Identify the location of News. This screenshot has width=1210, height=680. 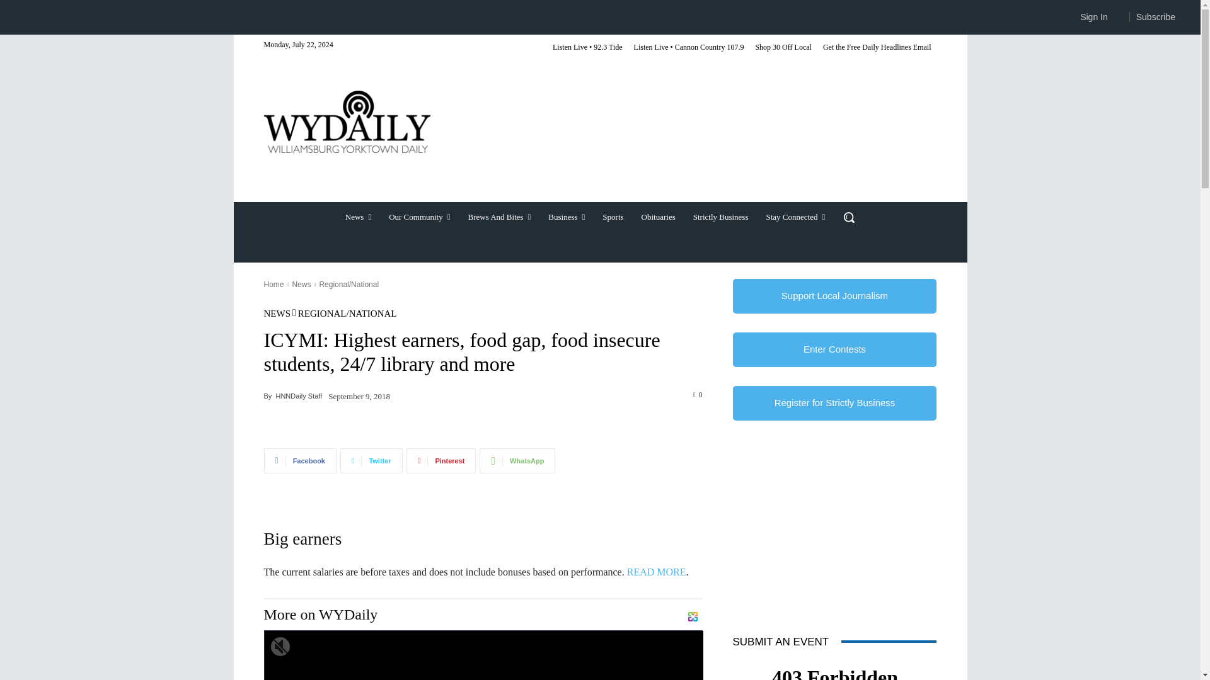
(358, 217).